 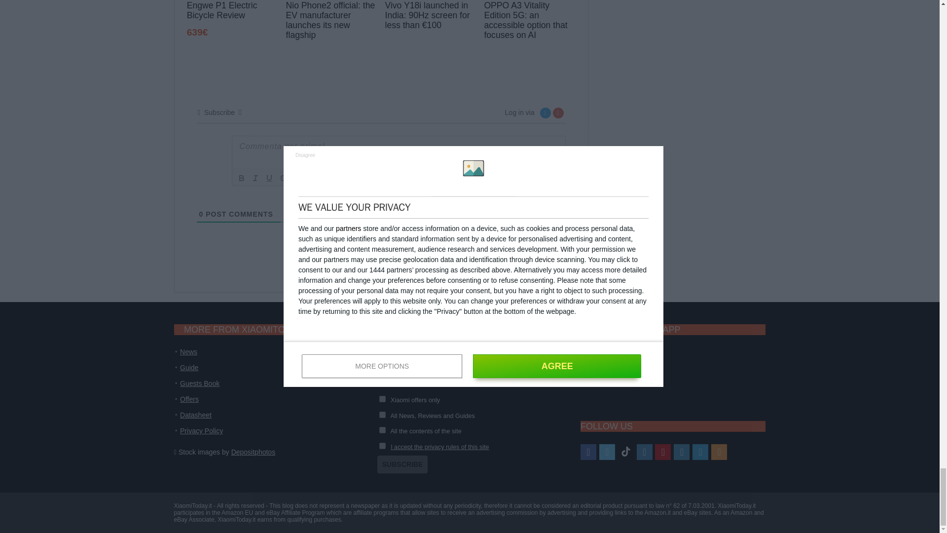 I want to click on 16, so click(x=382, y=430).